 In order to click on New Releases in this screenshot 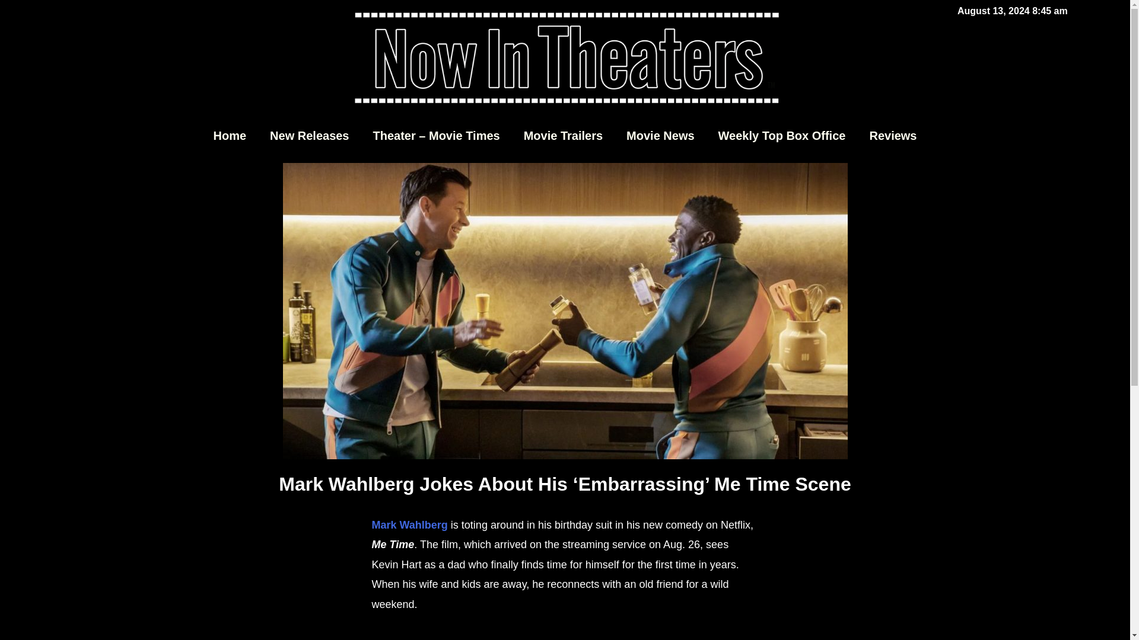, I will do `click(310, 135)`.